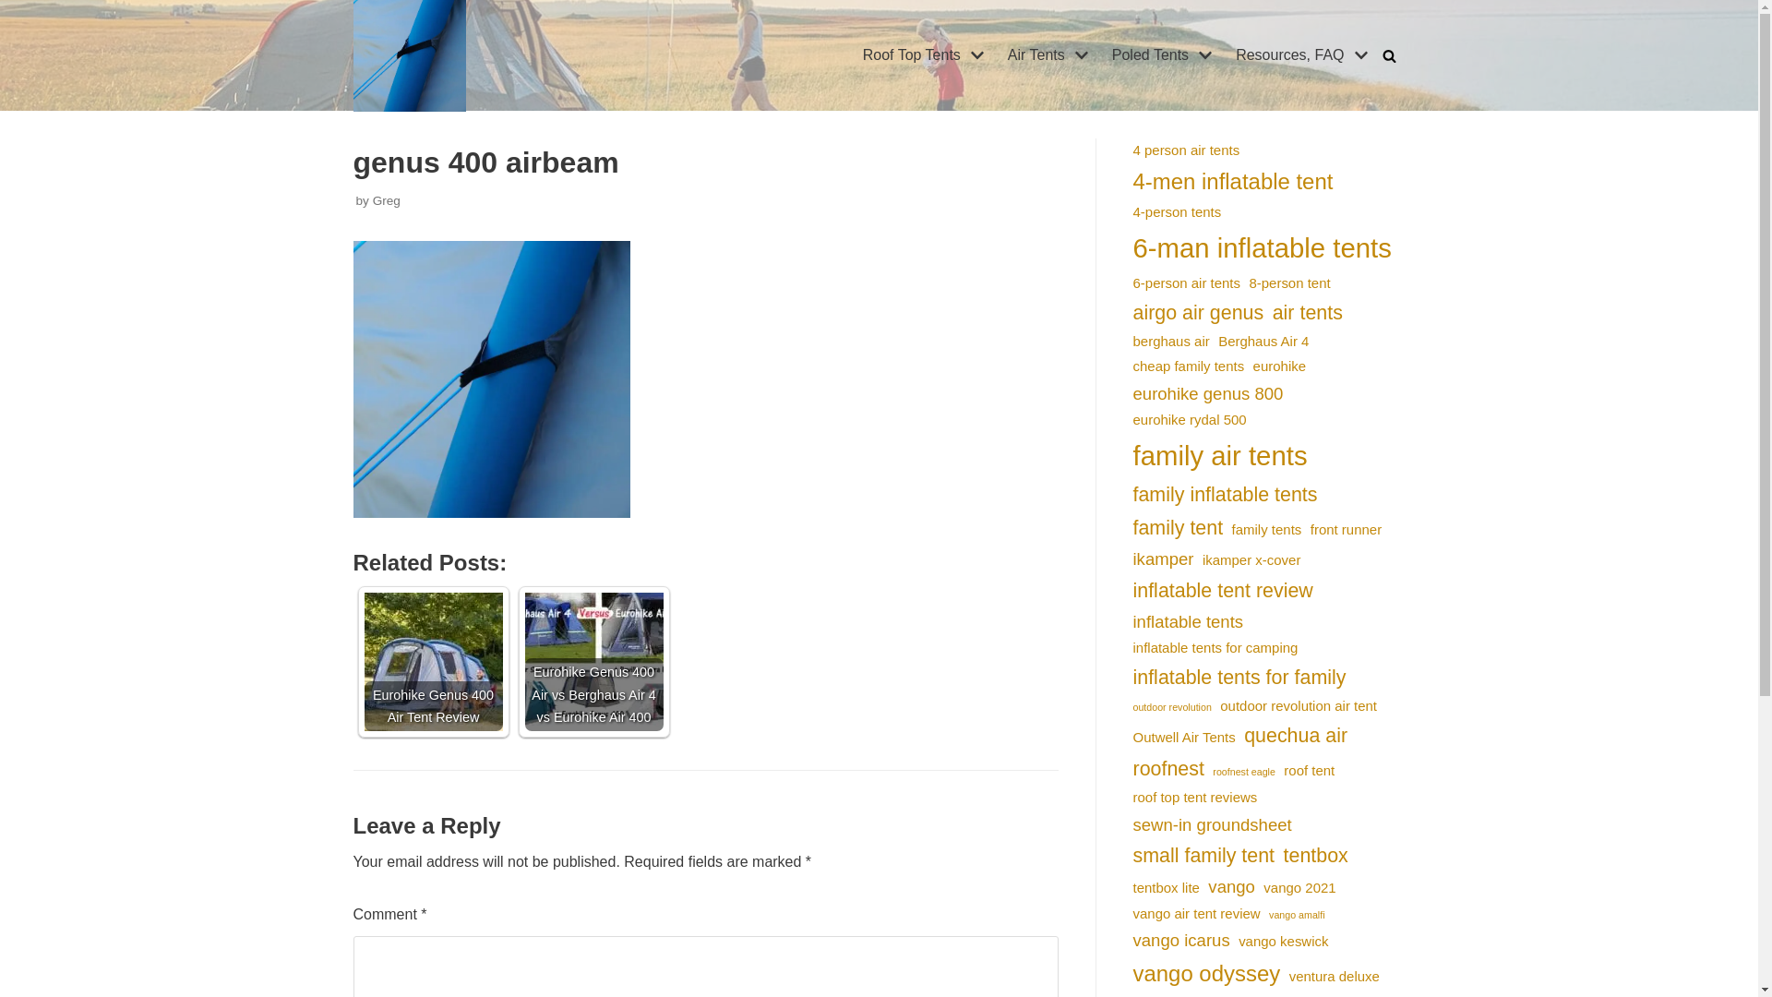  What do you see at coordinates (1316, 856) in the screenshot?
I see `tentbox` at bounding box center [1316, 856].